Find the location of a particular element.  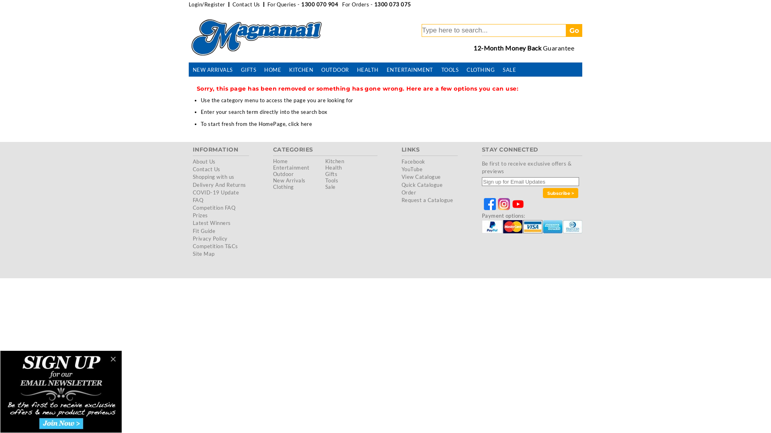

GIFTS is located at coordinates (249, 70).